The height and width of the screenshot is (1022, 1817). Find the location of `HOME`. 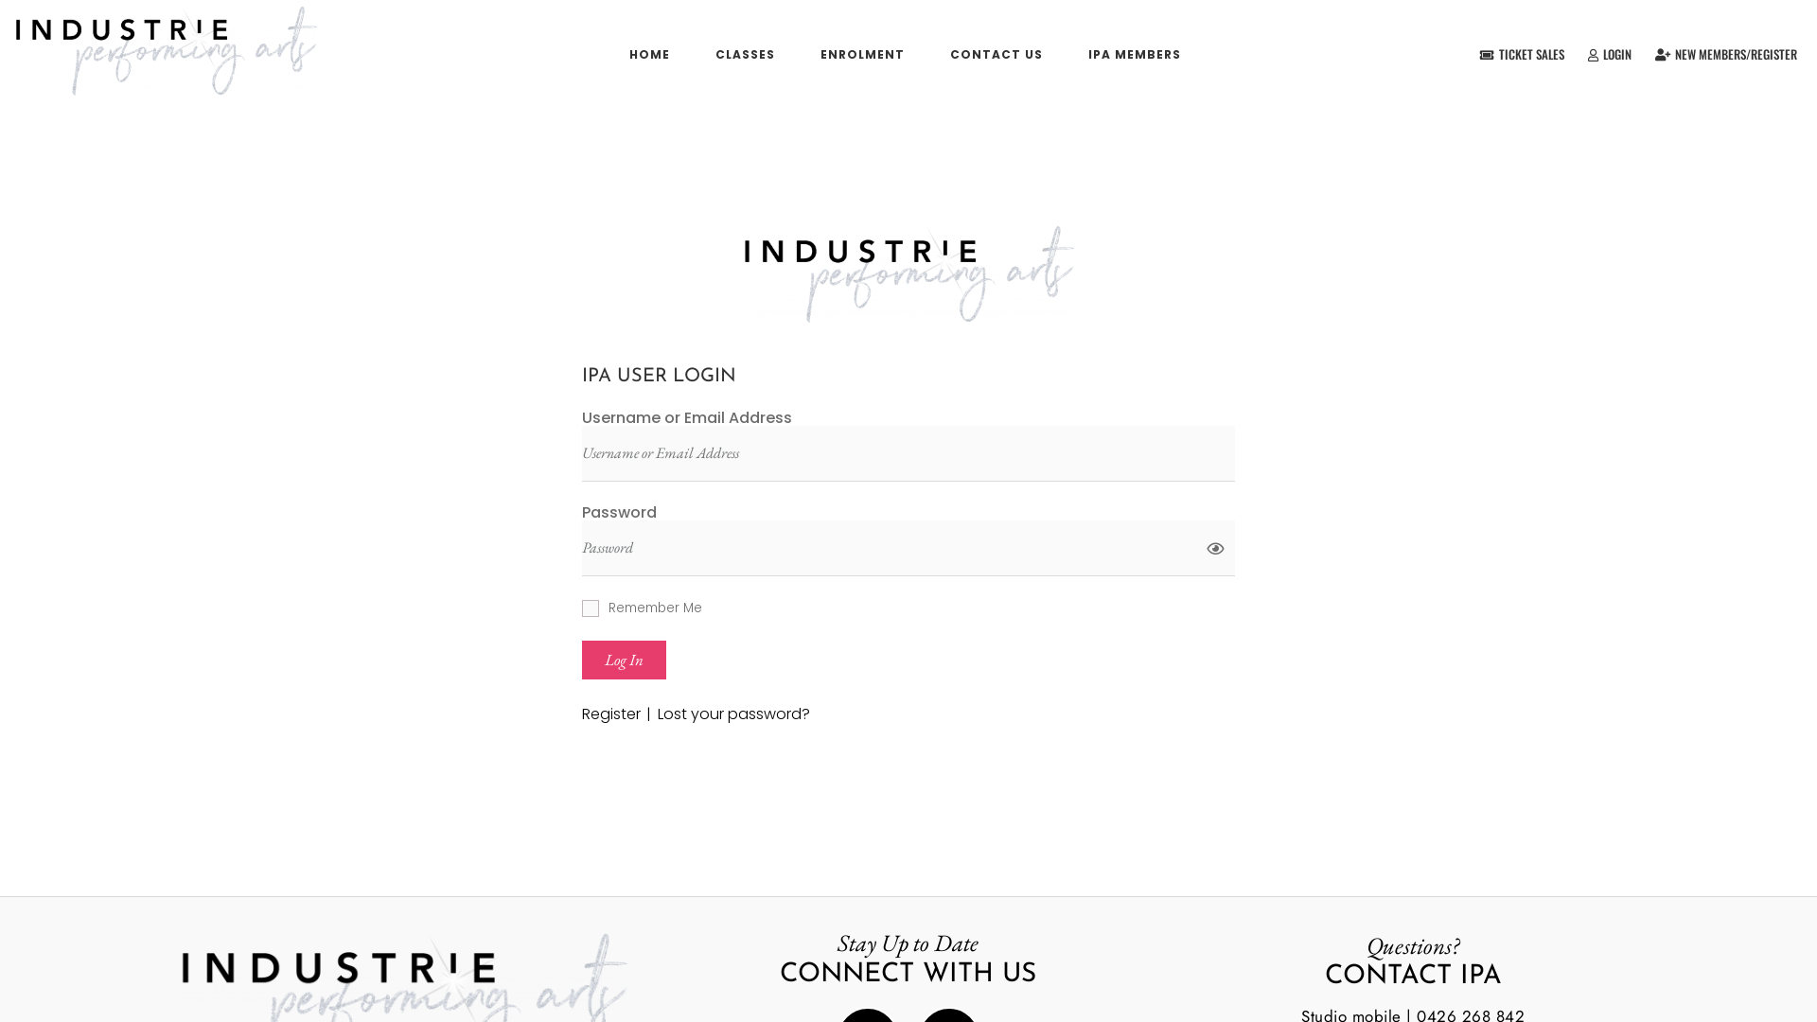

HOME is located at coordinates (649, 55).